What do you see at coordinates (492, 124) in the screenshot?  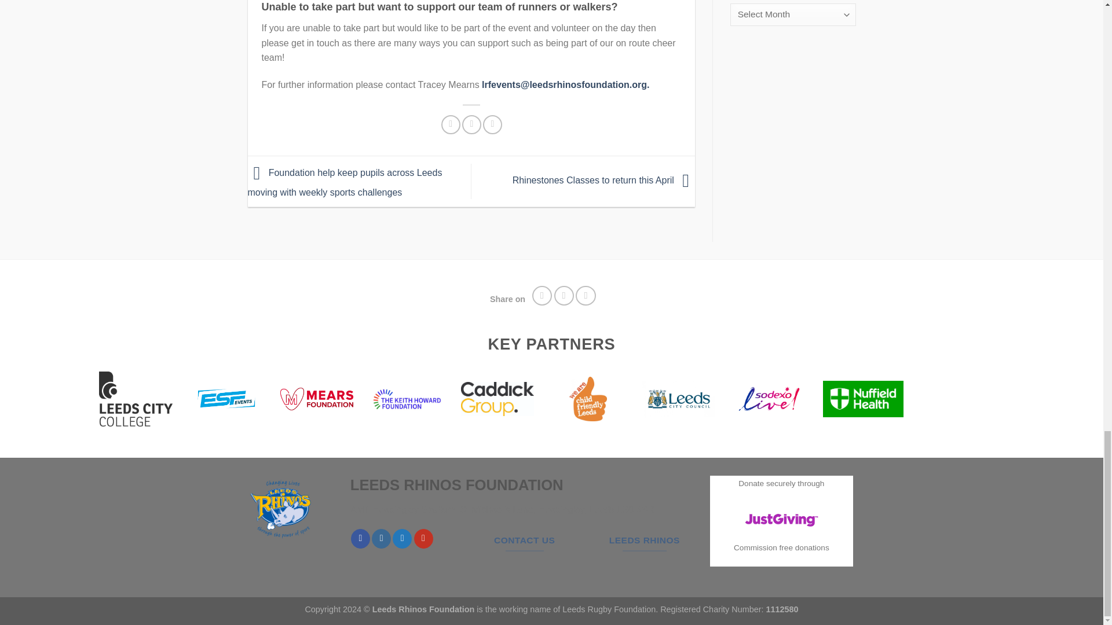 I see `Email to a Friend` at bounding box center [492, 124].